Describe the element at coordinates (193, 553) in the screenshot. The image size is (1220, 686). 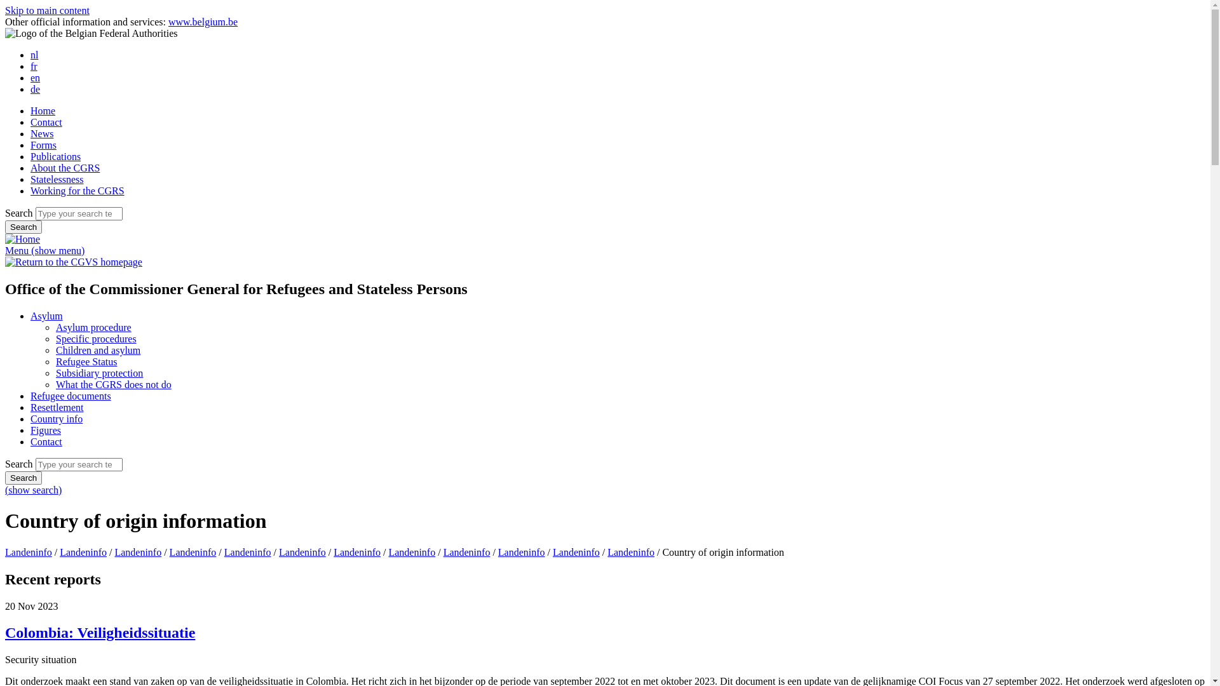
I see `Landeninfo` at that location.